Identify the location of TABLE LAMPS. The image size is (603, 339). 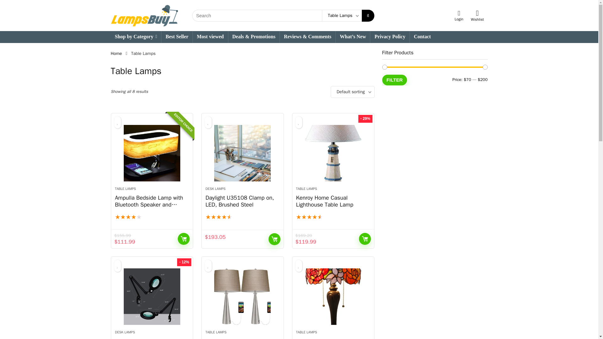
(126, 189).